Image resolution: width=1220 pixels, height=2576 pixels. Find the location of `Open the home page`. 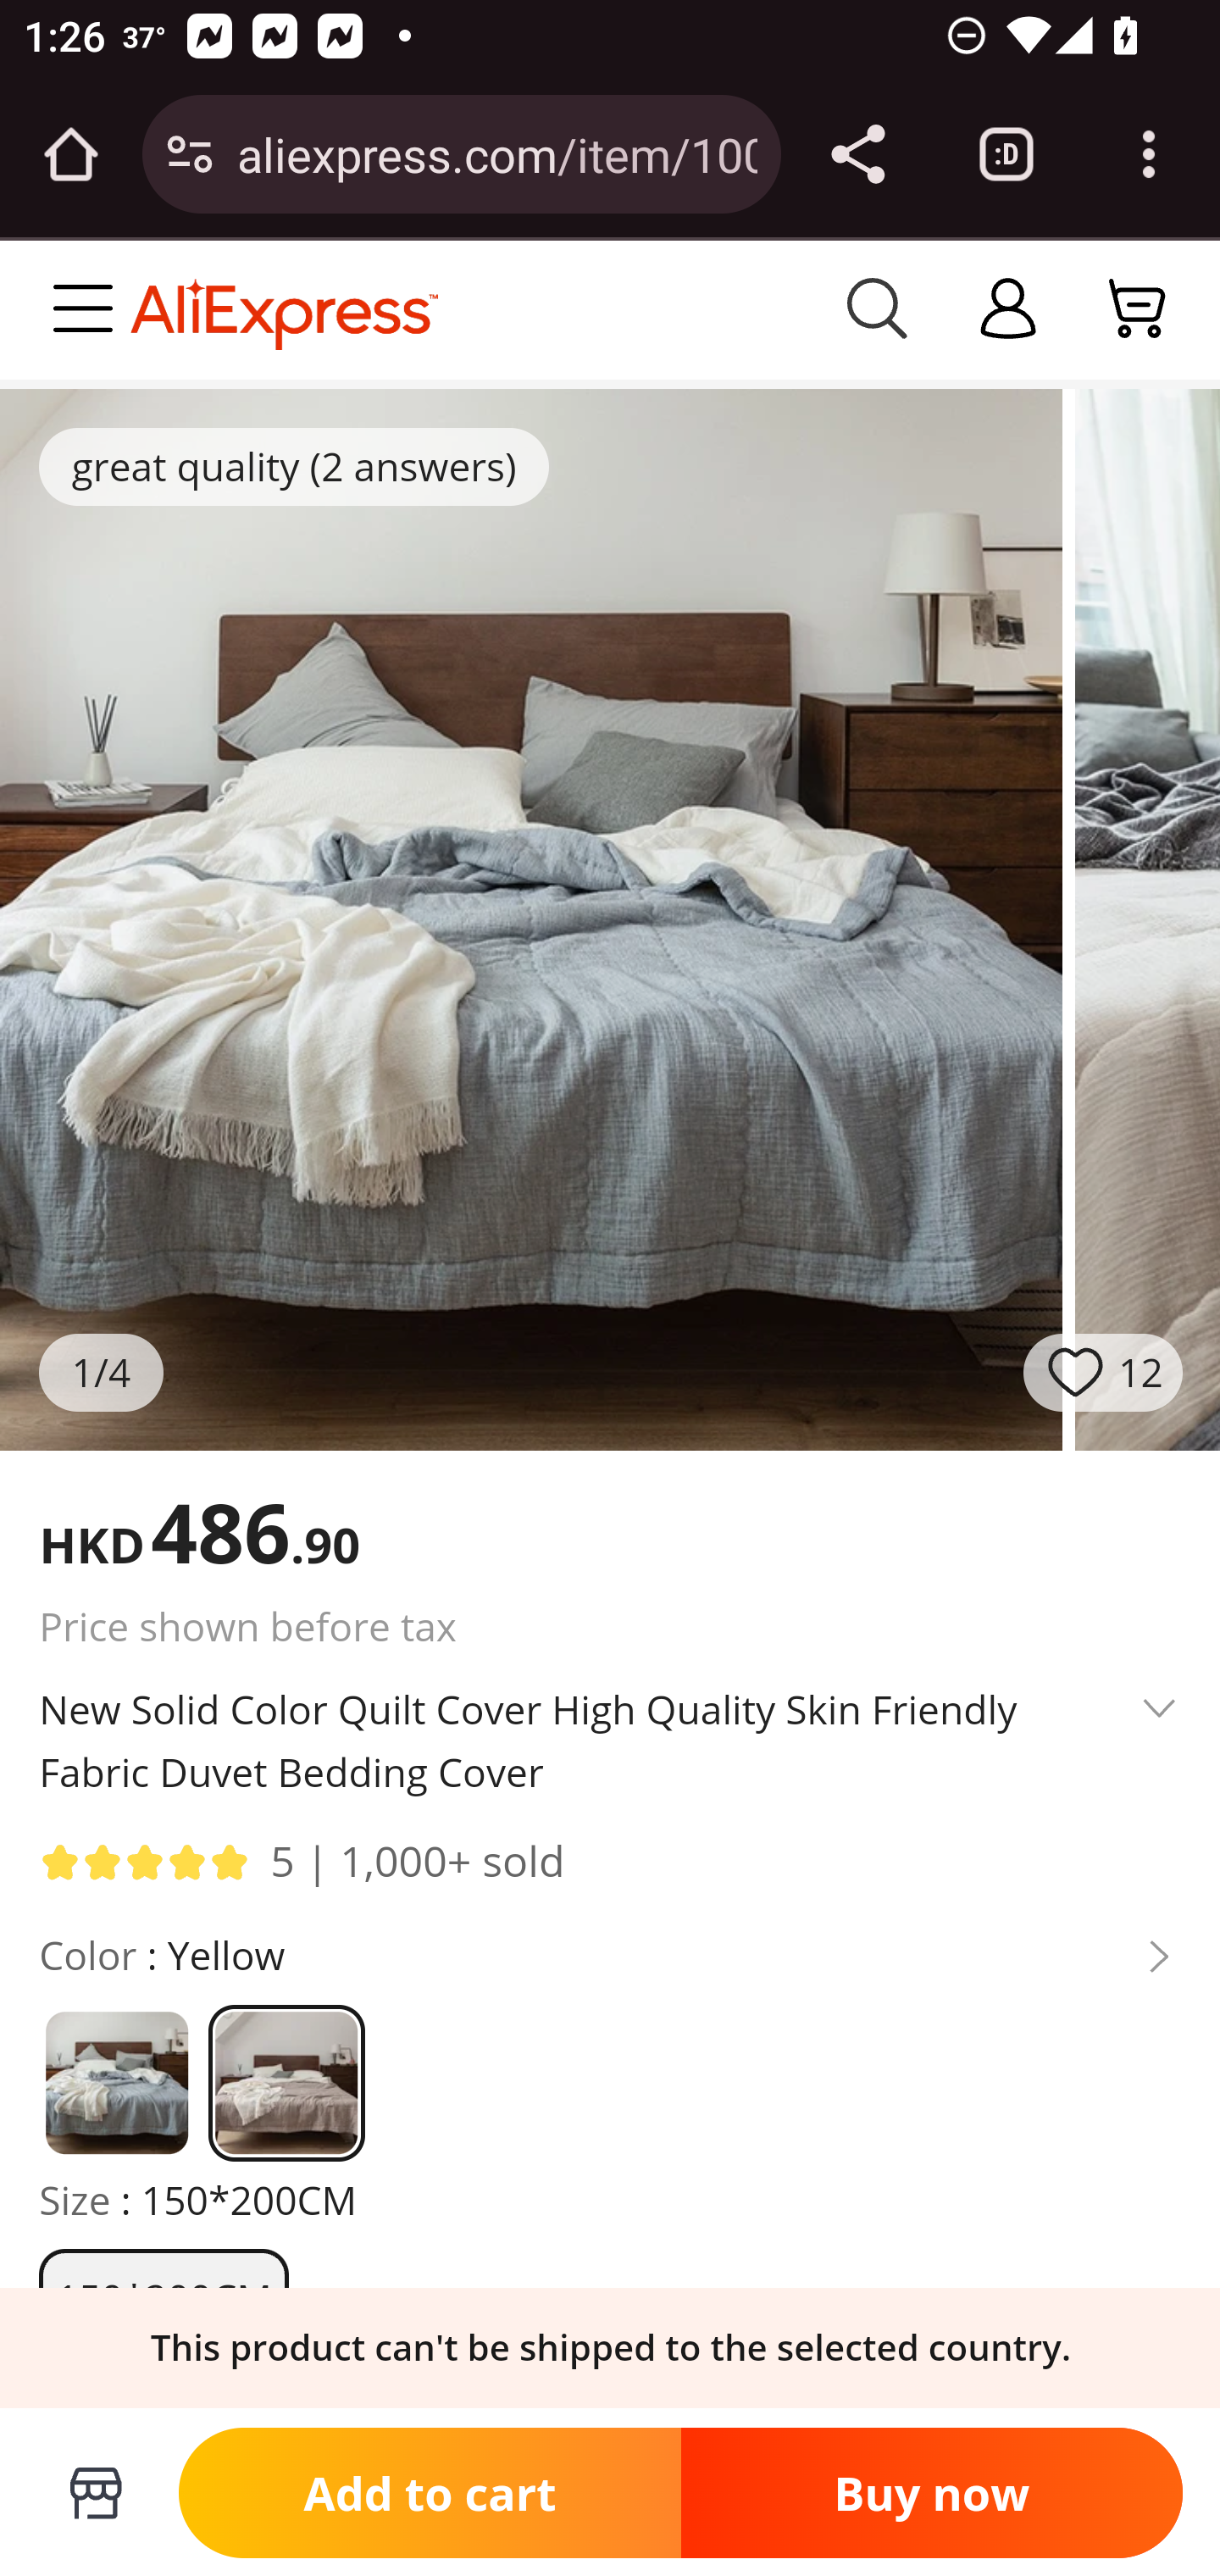

Open the home page is located at coordinates (71, 154).